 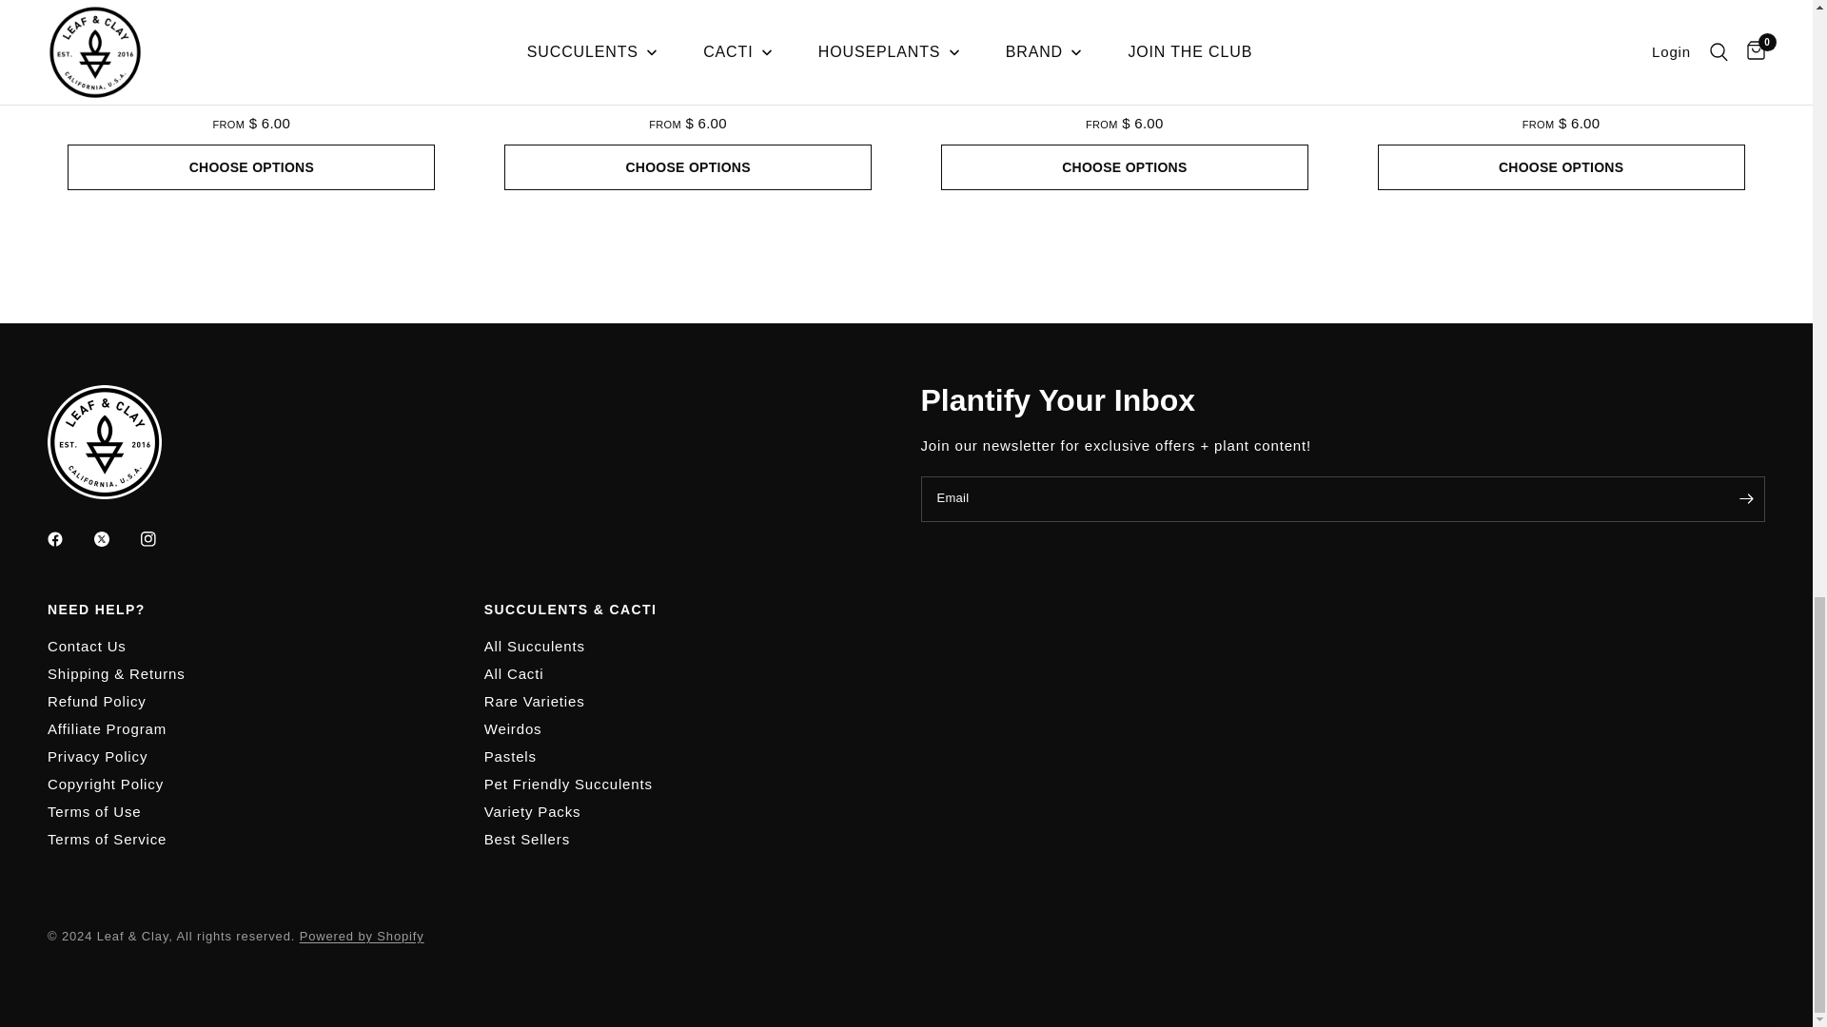 I want to click on KALANCHOE HUMILIS 'DESERT SURPRISE', so click(x=1124, y=99).